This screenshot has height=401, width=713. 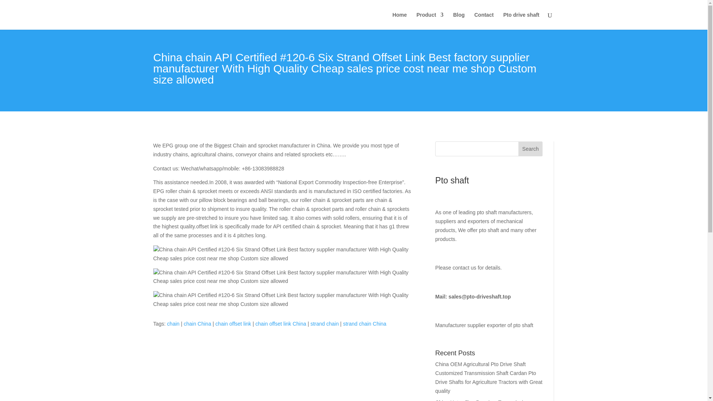 I want to click on chain, so click(x=173, y=324).